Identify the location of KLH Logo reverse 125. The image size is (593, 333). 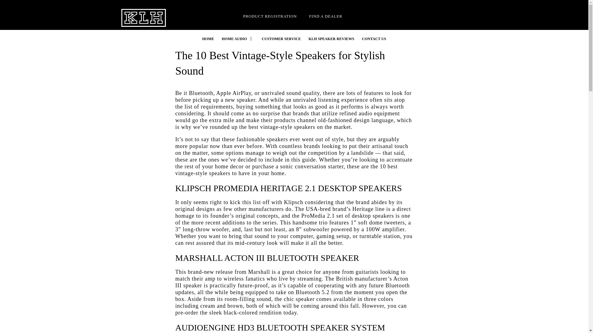
(143, 18).